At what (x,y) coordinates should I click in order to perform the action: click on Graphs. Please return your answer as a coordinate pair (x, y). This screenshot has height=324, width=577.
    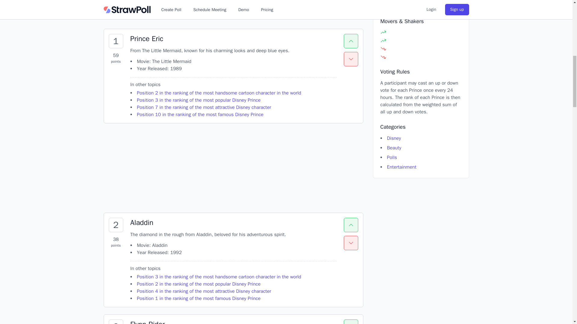
    Looking at the image, I should click on (138, 11).